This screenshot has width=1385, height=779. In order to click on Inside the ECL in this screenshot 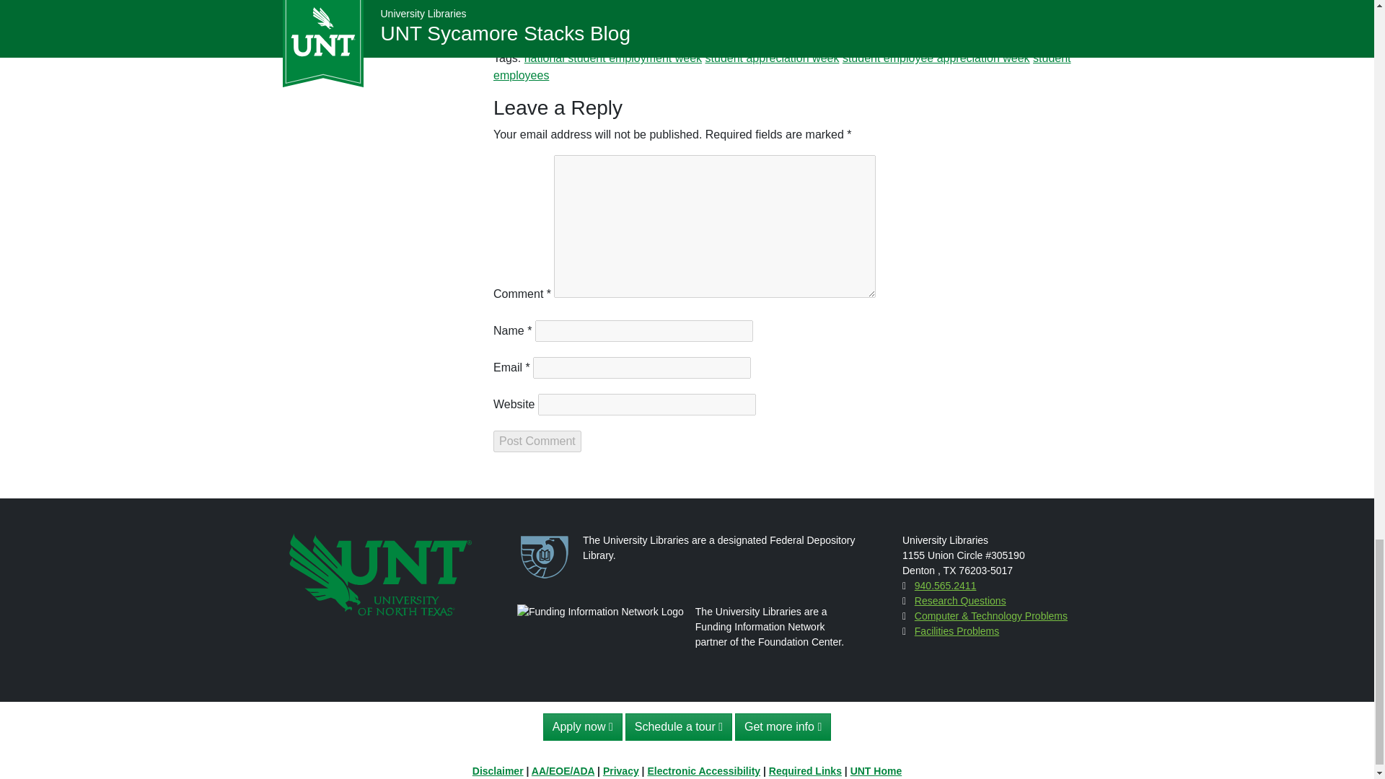, I will do `click(773, 29)`.